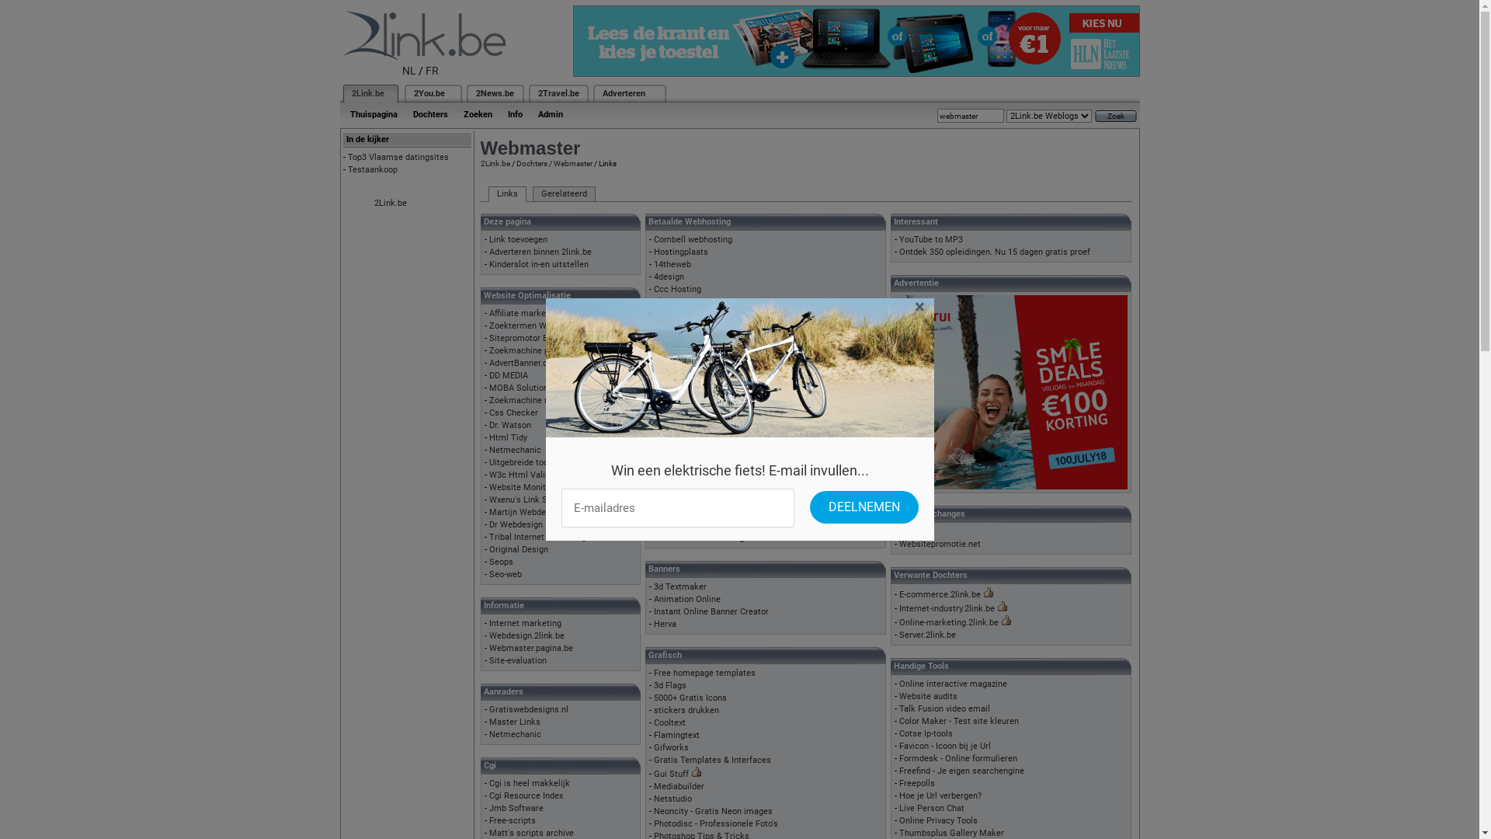 The image size is (1491, 839). Describe the element at coordinates (558, 388) in the screenshot. I see `MOBA Solutions Internet Marketing` at that location.